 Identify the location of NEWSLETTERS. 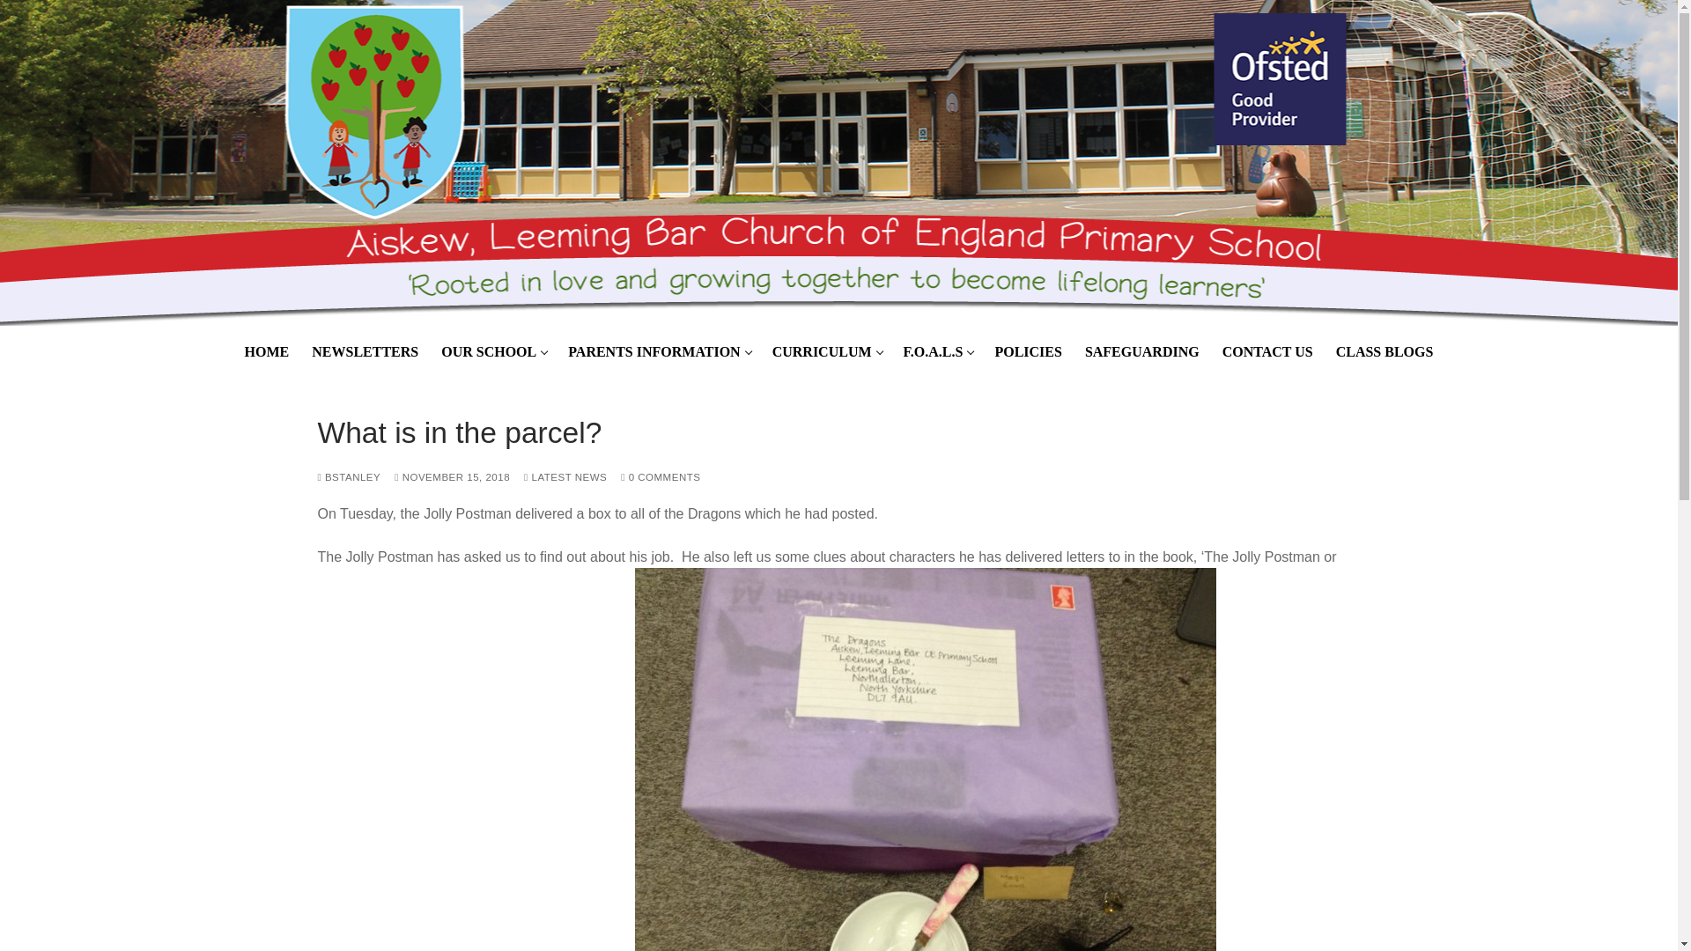
(657, 352).